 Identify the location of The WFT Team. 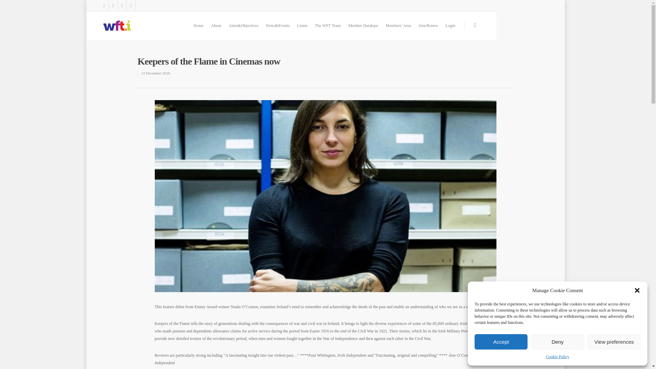
(328, 30).